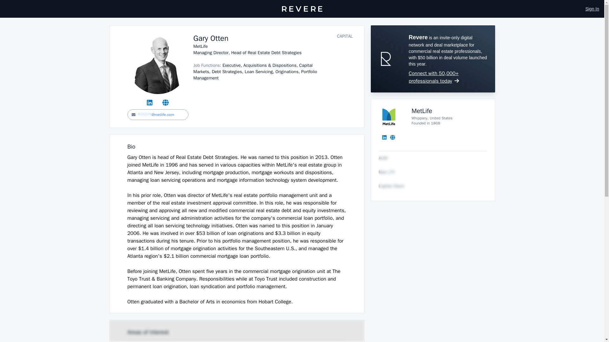  Describe the element at coordinates (422, 111) in the screenshot. I see `MetLife` at that location.